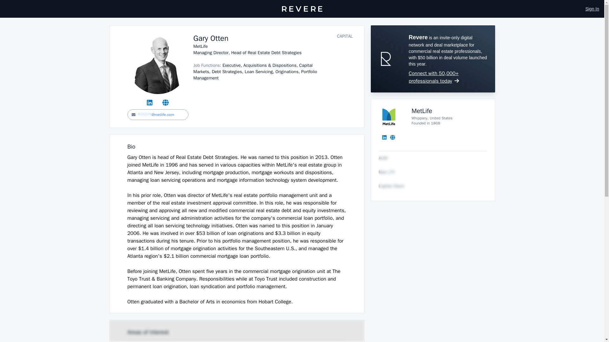  Describe the element at coordinates (422, 111) in the screenshot. I see `MetLife` at that location.